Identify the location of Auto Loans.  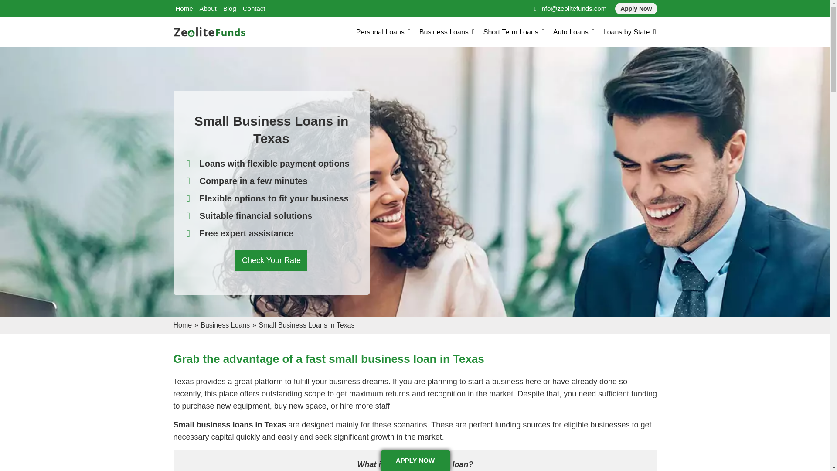
(571, 32).